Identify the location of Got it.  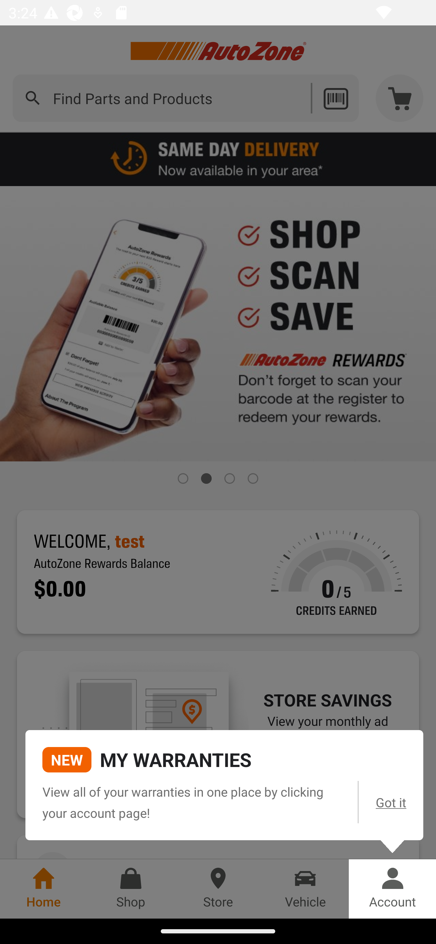
(391, 802).